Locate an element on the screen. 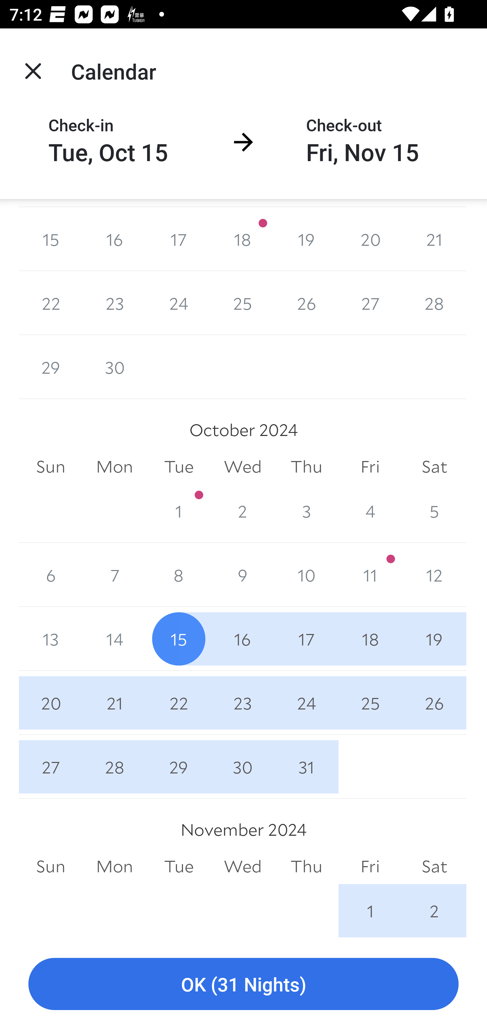 This screenshot has width=487, height=1029. 21 21 September 2024 is located at coordinates (434, 239).